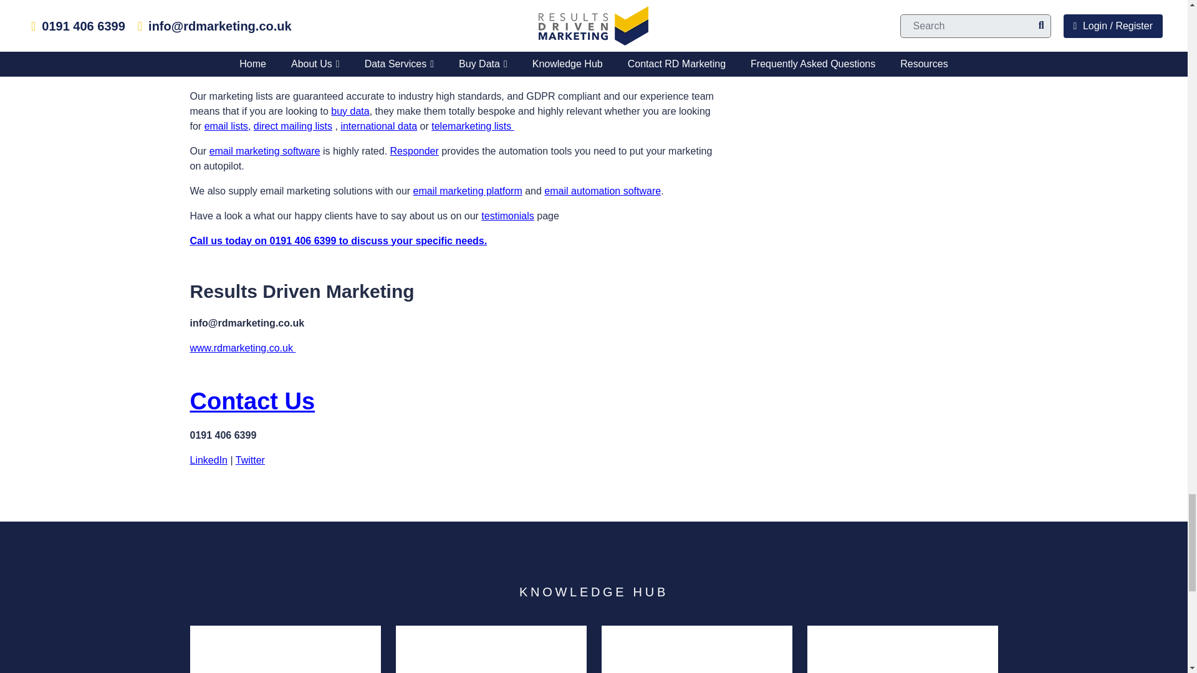 This screenshot has width=1197, height=673. Describe the element at coordinates (293, 126) in the screenshot. I see `direct mailing lists` at that location.